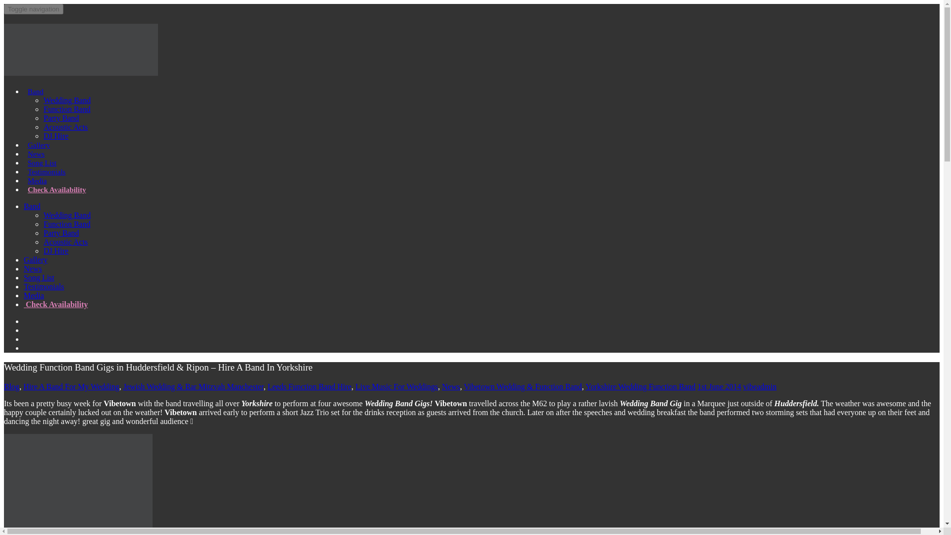  What do you see at coordinates (39, 277) in the screenshot?
I see `Song List` at bounding box center [39, 277].